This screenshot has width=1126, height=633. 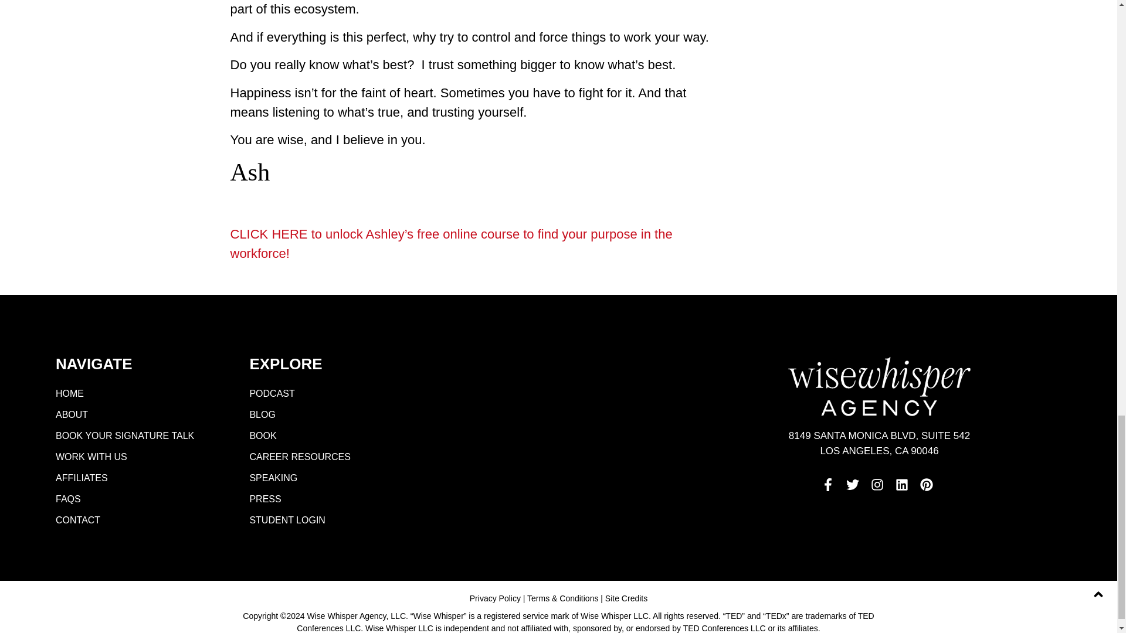 I want to click on WORK WITH US, so click(x=137, y=457).